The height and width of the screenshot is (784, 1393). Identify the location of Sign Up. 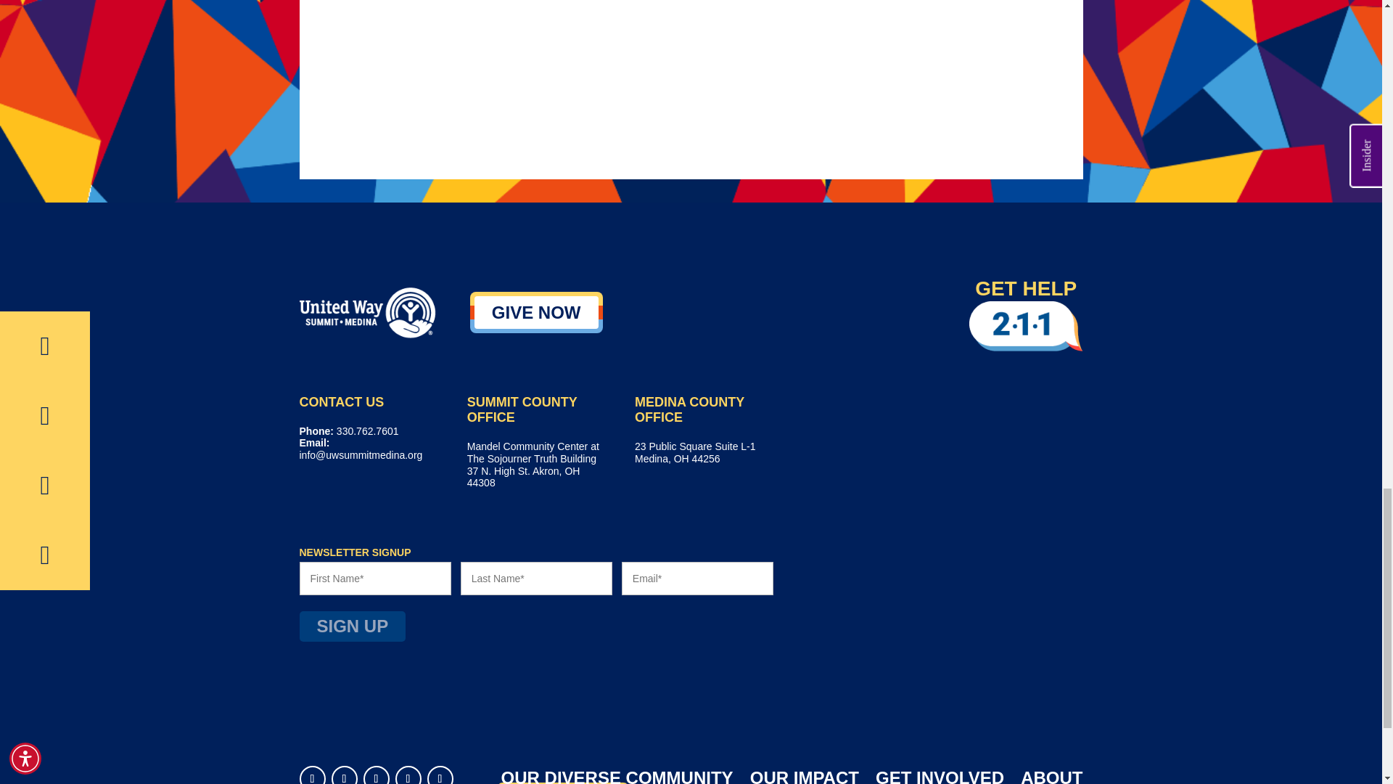
(352, 626).